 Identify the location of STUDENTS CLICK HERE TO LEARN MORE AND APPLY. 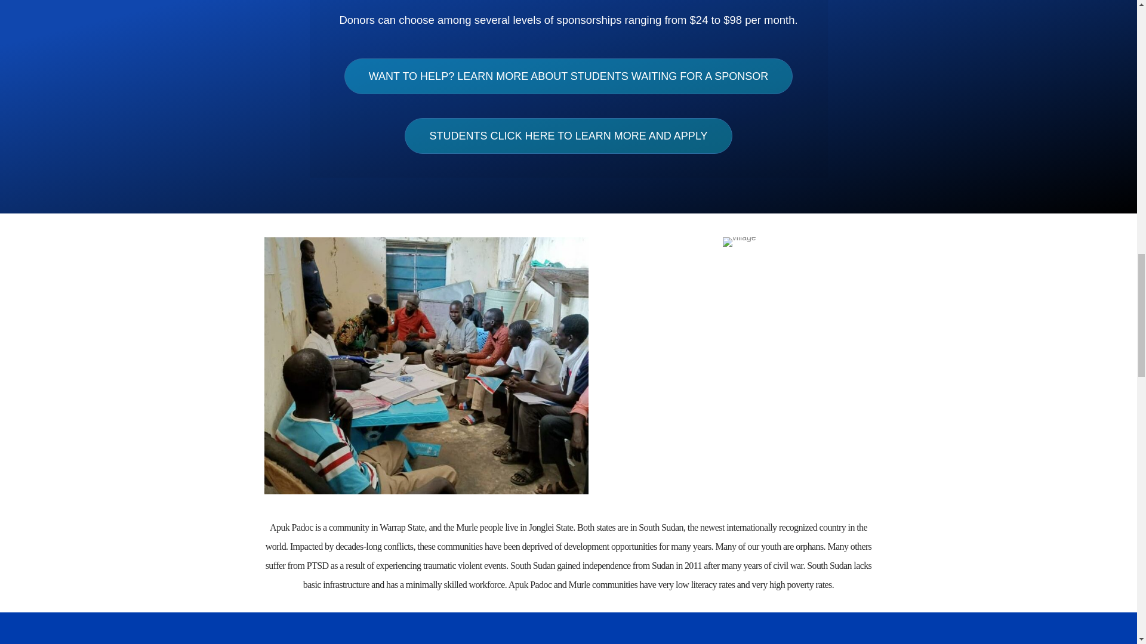
(568, 136).